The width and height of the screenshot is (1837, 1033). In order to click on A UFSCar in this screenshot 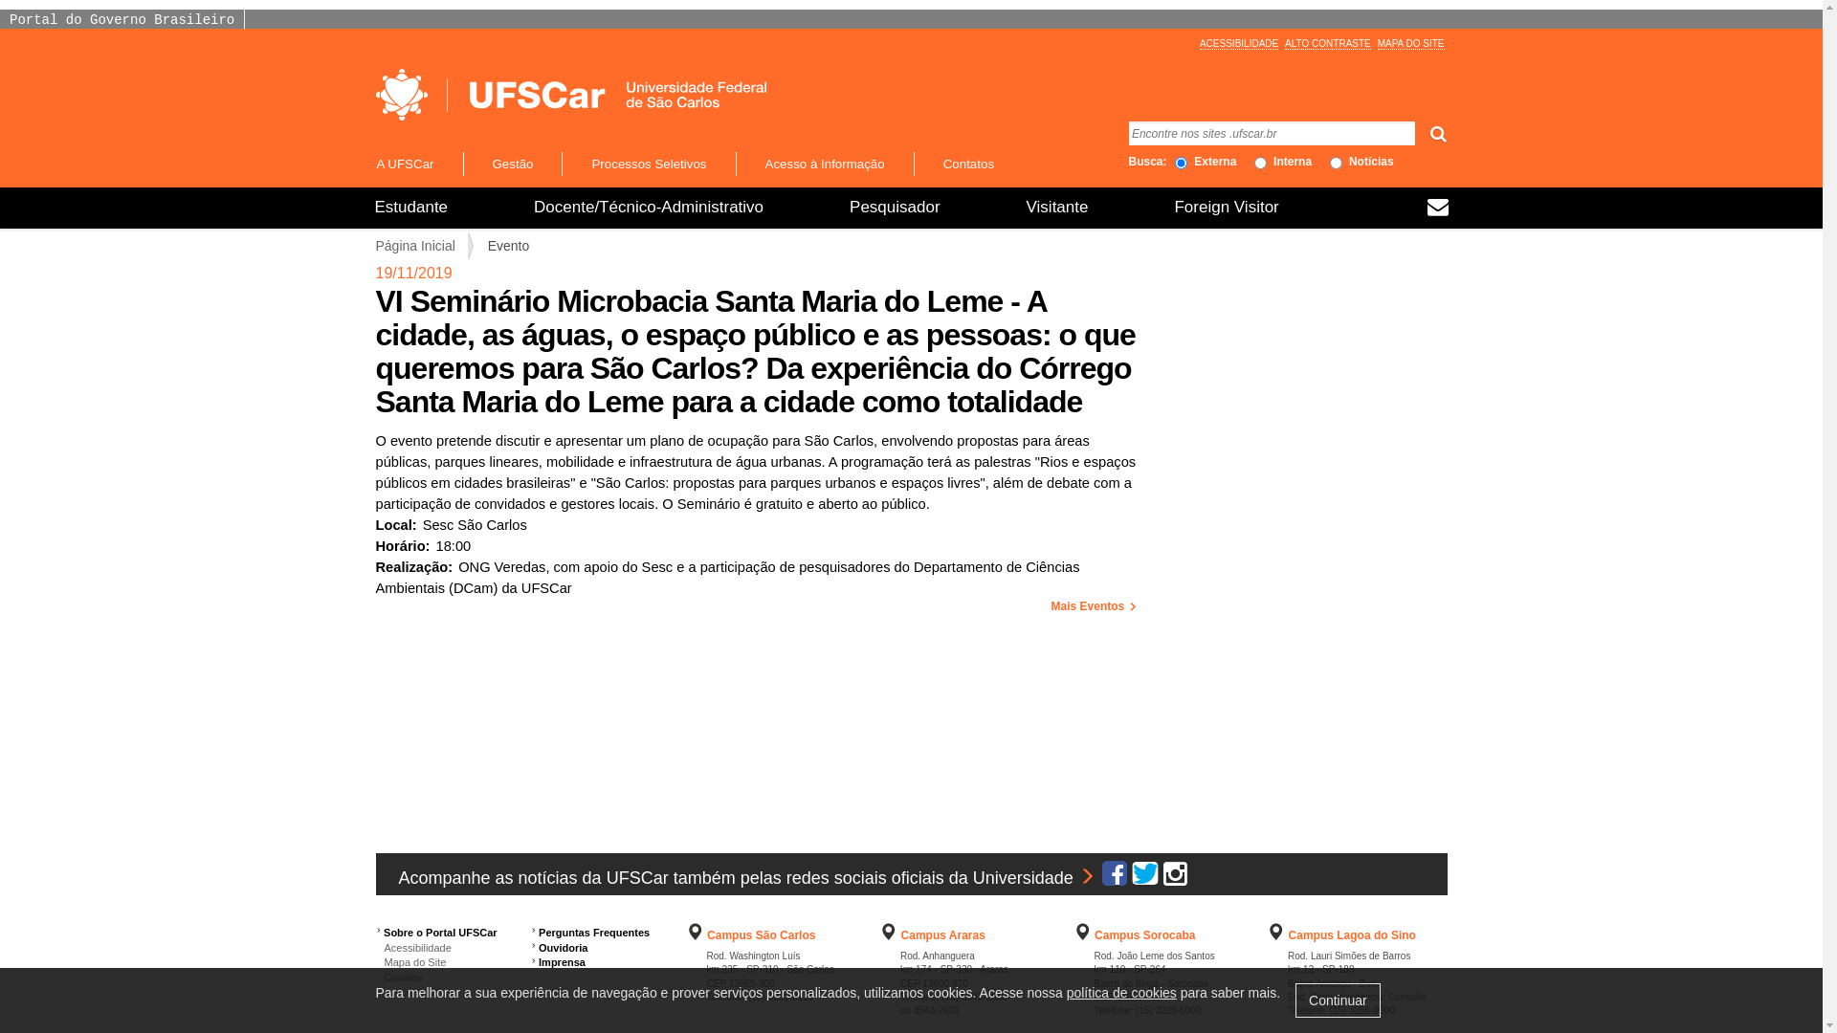, I will do `click(417, 165)`.